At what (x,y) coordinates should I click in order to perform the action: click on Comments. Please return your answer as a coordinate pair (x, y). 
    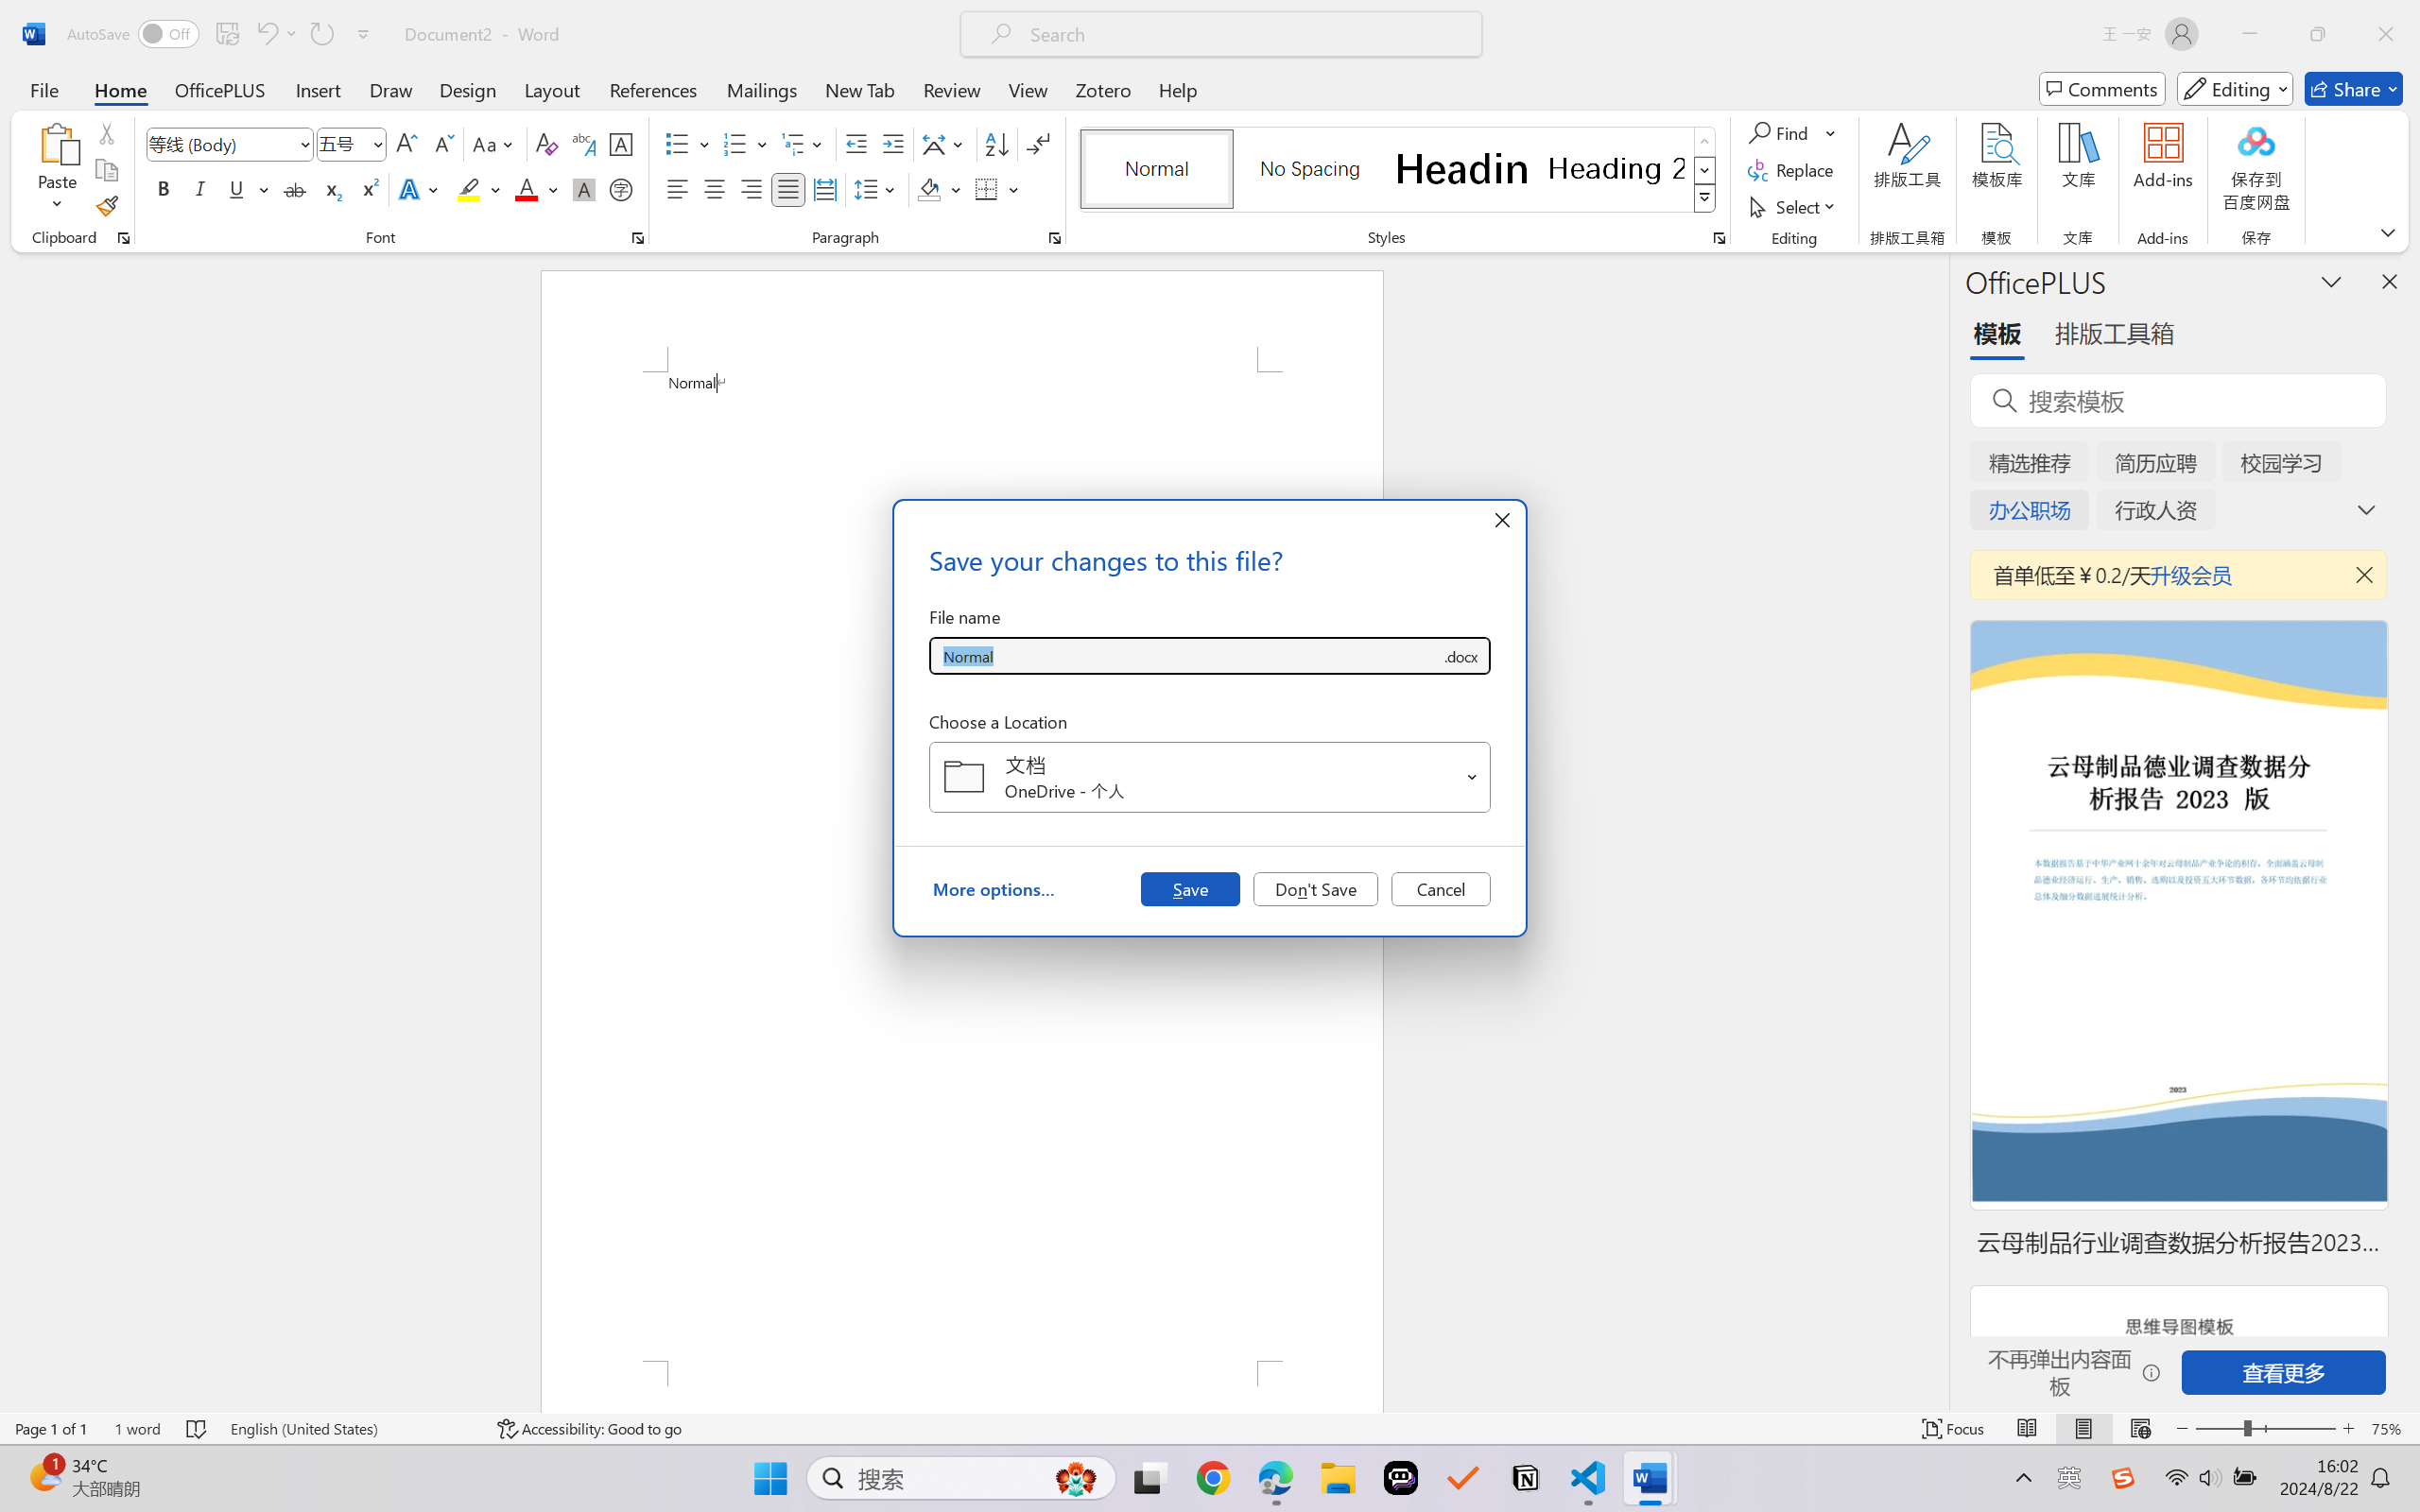
    Looking at the image, I should click on (2102, 89).